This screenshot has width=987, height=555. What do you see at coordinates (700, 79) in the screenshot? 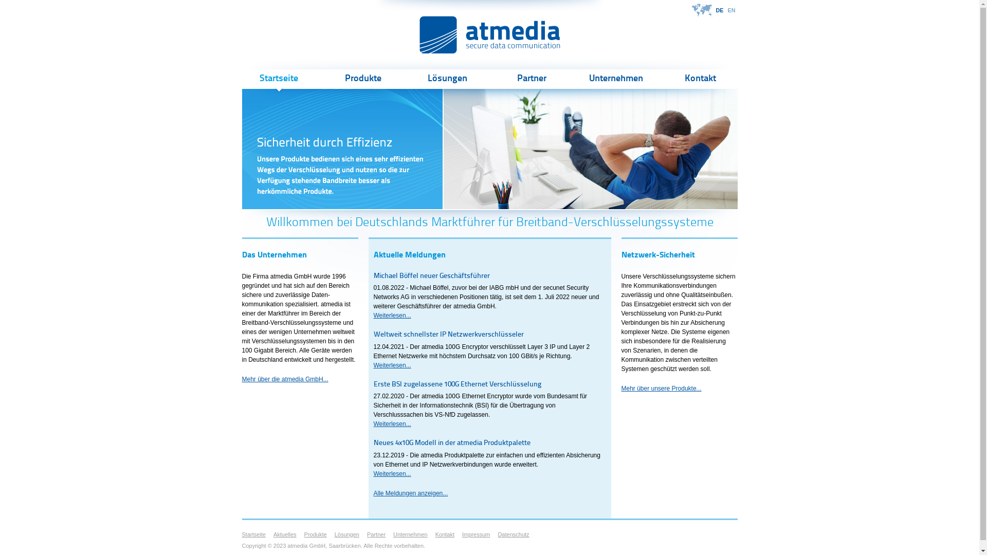
I see `Kontakt` at bounding box center [700, 79].